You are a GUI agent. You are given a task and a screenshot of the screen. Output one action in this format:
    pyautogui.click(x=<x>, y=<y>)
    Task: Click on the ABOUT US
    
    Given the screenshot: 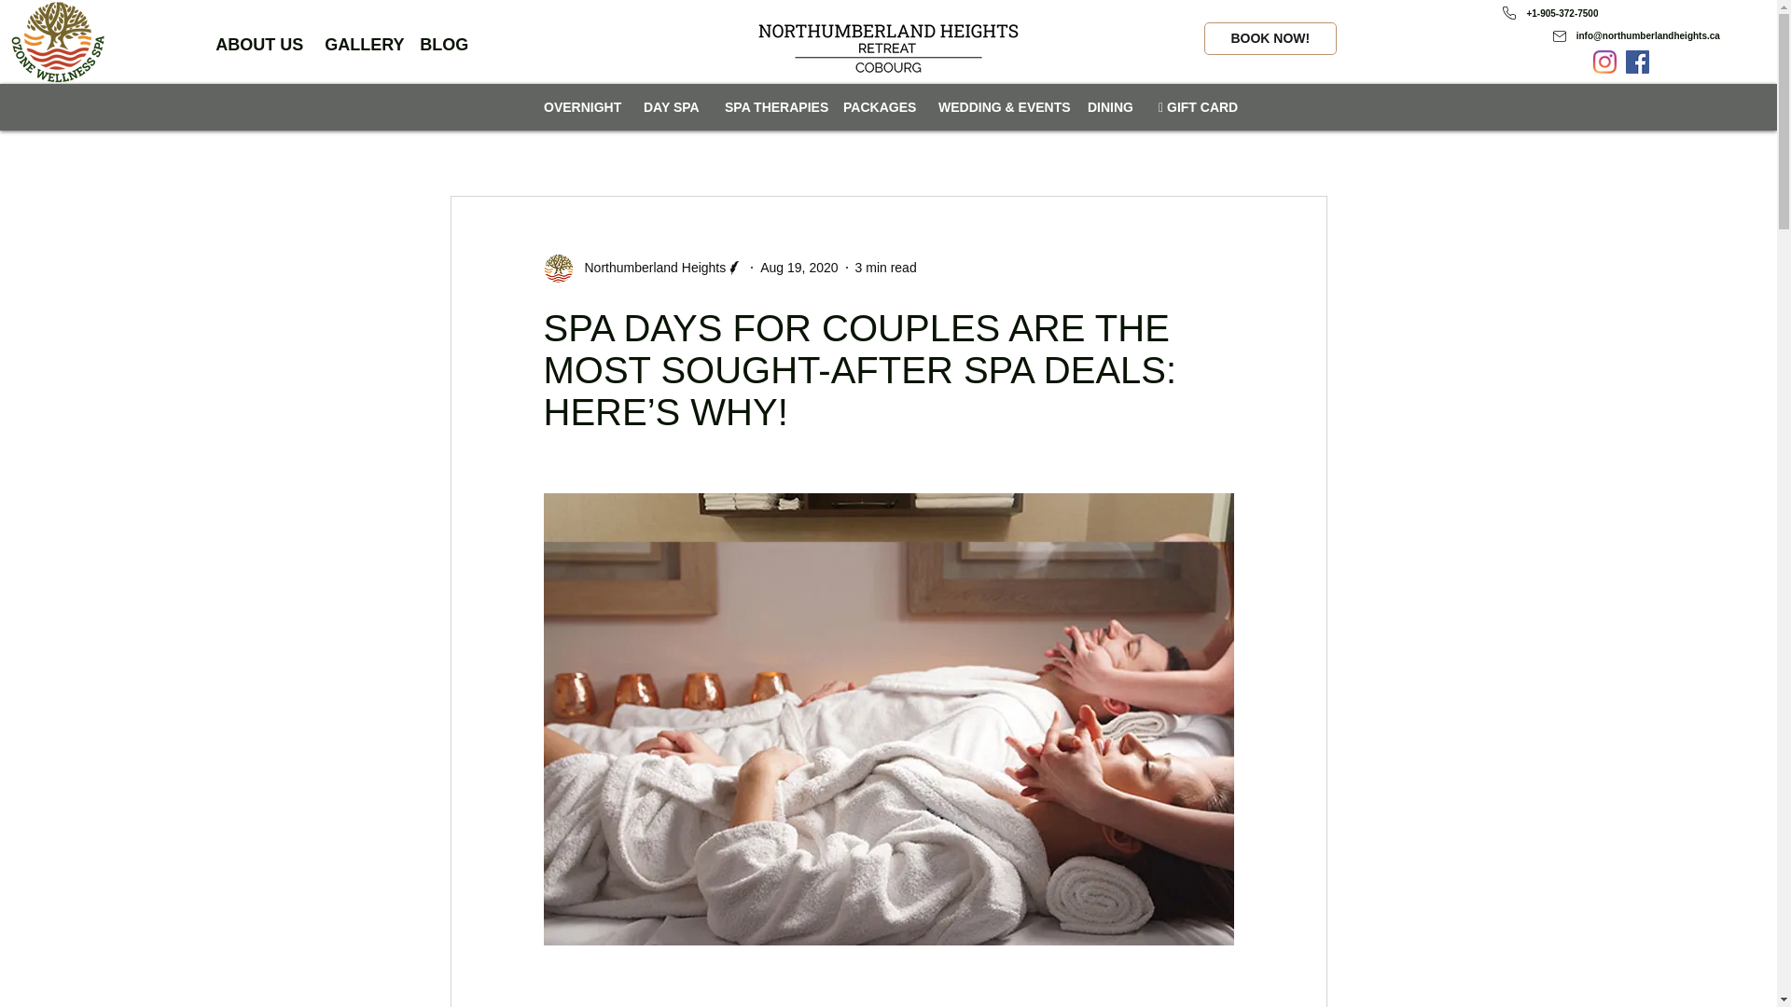 What is the action you would take?
    pyautogui.click(x=256, y=45)
    